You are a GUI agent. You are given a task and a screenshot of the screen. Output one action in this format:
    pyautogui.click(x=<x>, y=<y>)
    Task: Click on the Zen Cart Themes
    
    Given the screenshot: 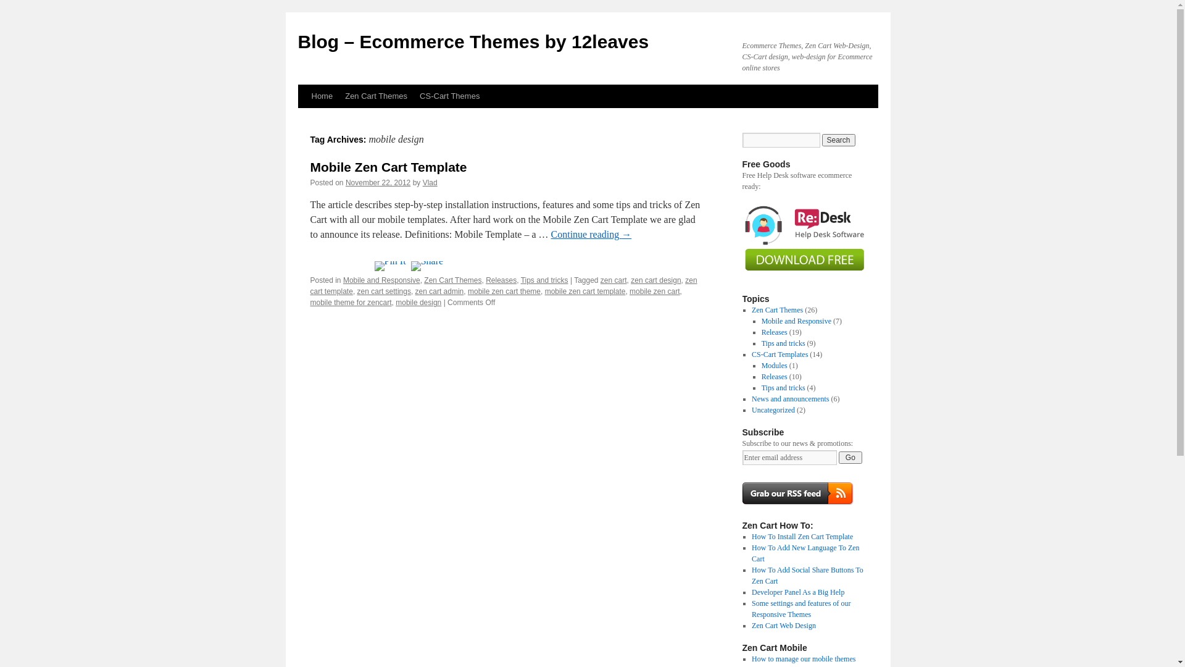 What is the action you would take?
    pyautogui.click(x=453, y=280)
    